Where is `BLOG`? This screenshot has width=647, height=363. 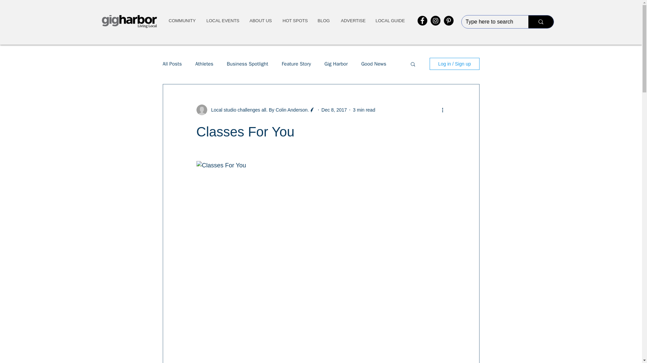 BLOG is located at coordinates (323, 21).